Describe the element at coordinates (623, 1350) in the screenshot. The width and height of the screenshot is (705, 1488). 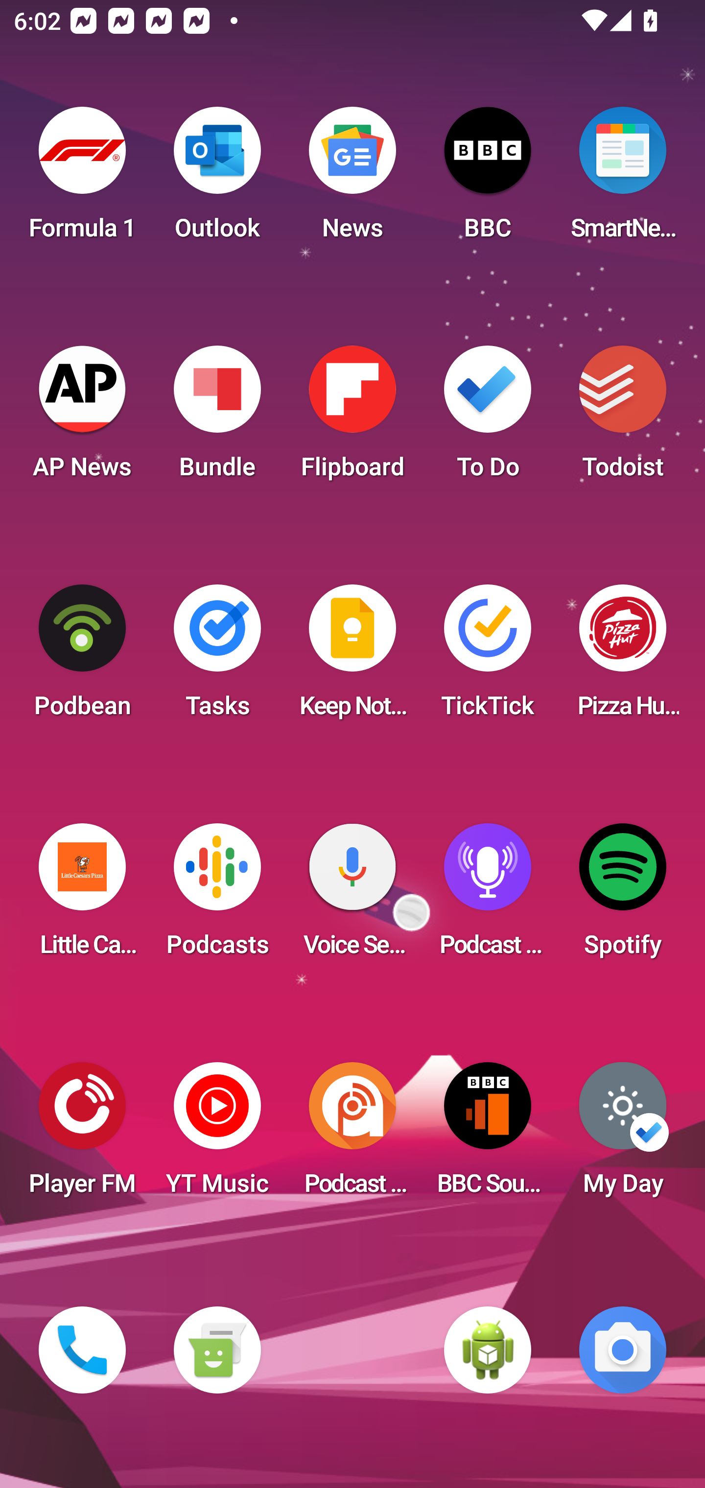
I see `Camera` at that location.